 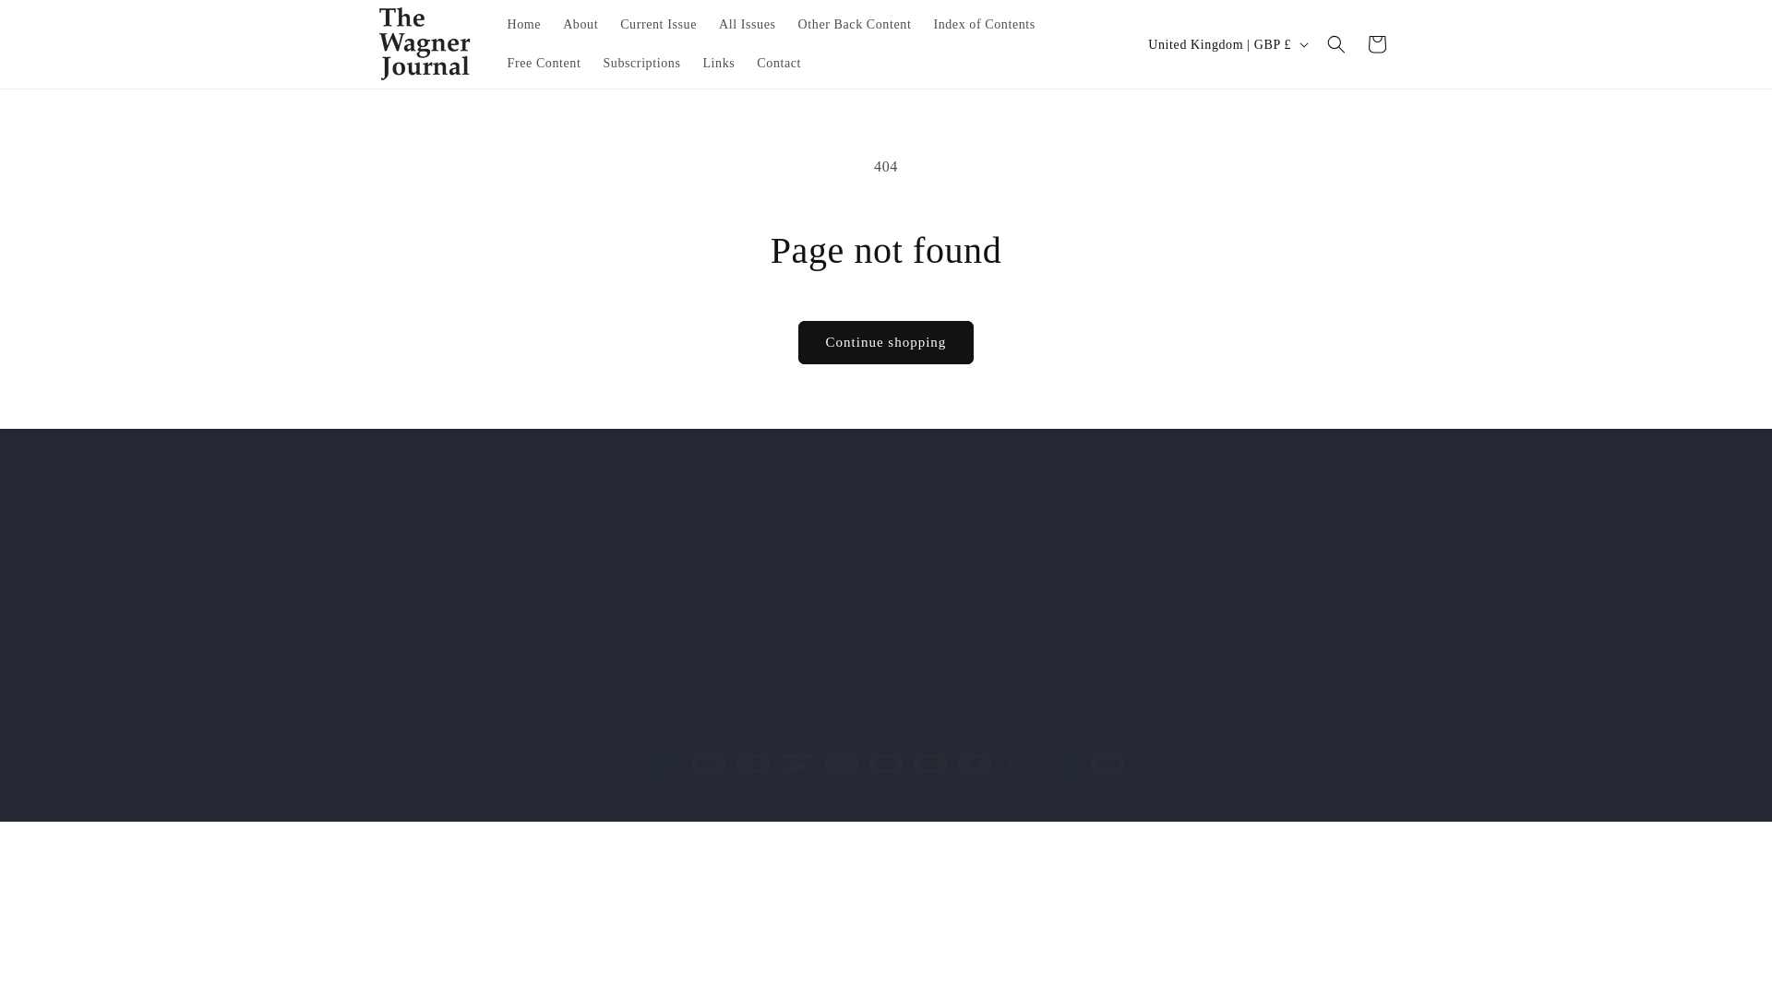 I want to click on Cart, so click(x=1377, y=44).